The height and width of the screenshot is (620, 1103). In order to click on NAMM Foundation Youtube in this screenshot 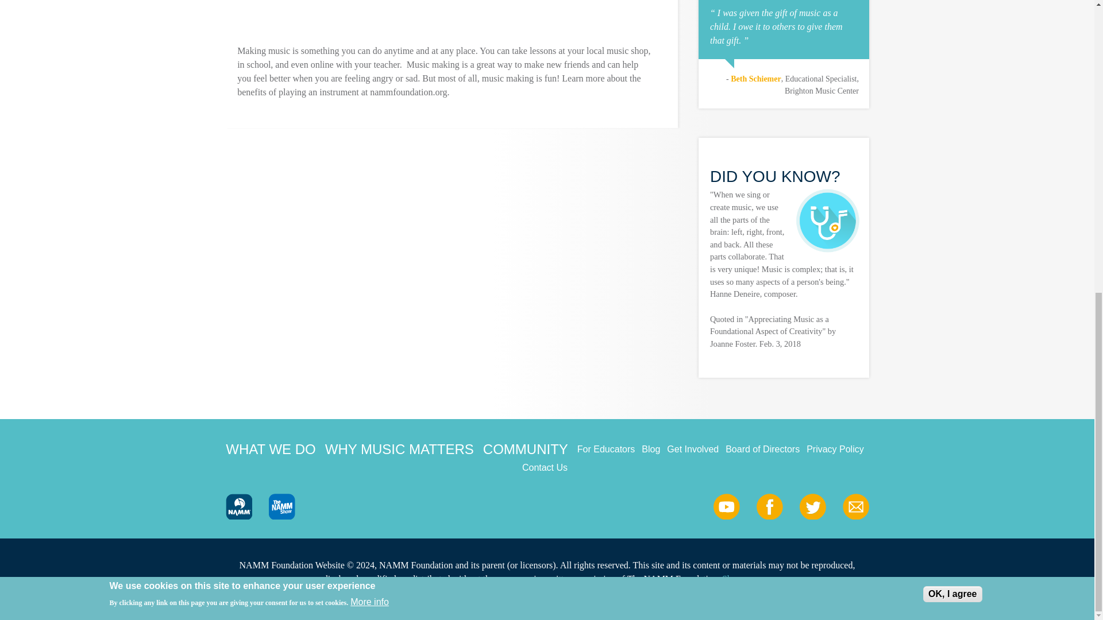, I will do `click(727, 506)`.